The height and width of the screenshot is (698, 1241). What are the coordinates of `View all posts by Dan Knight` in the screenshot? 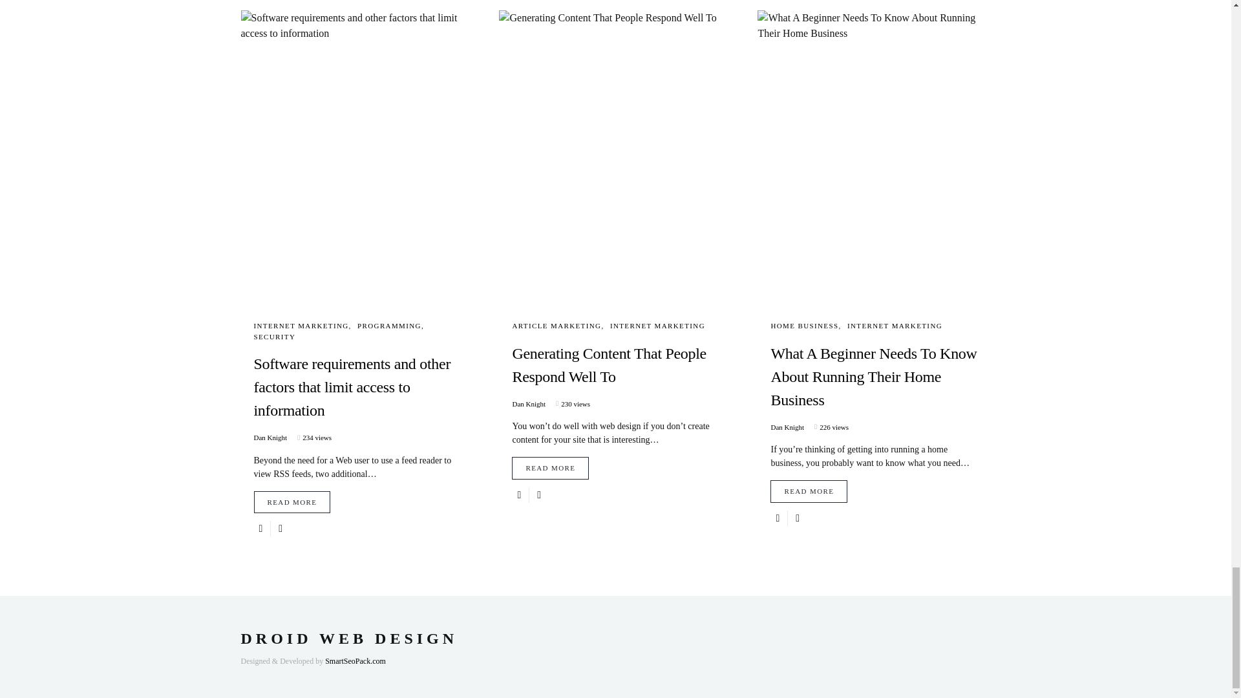 It's located at (787, 427).